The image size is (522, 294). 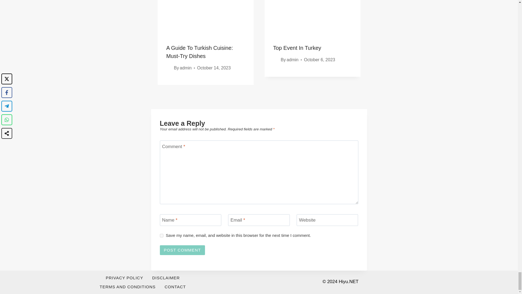 I want to click on yes, so click(x=161, y=235).